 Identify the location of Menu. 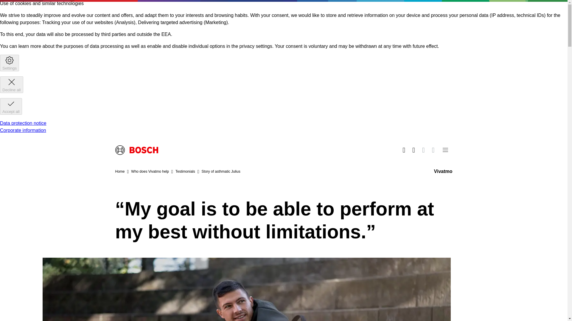
(445, 150).